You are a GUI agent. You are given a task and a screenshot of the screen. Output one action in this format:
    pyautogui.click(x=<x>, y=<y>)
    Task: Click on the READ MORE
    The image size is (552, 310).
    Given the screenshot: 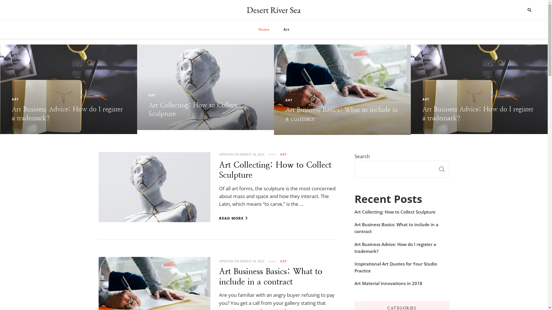 What is the action you would take?
    pyautogui.click(x=233, y=218)
    